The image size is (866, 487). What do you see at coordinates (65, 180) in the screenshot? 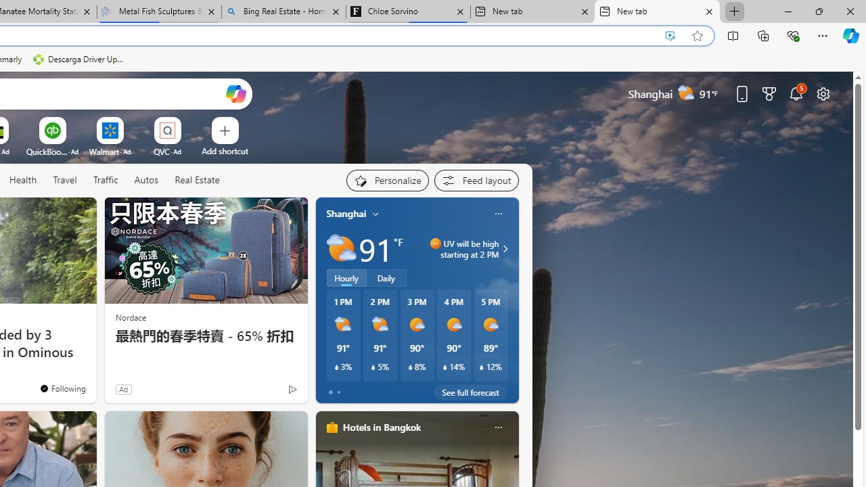
I see `Travel` at bounding box center [65, 180].